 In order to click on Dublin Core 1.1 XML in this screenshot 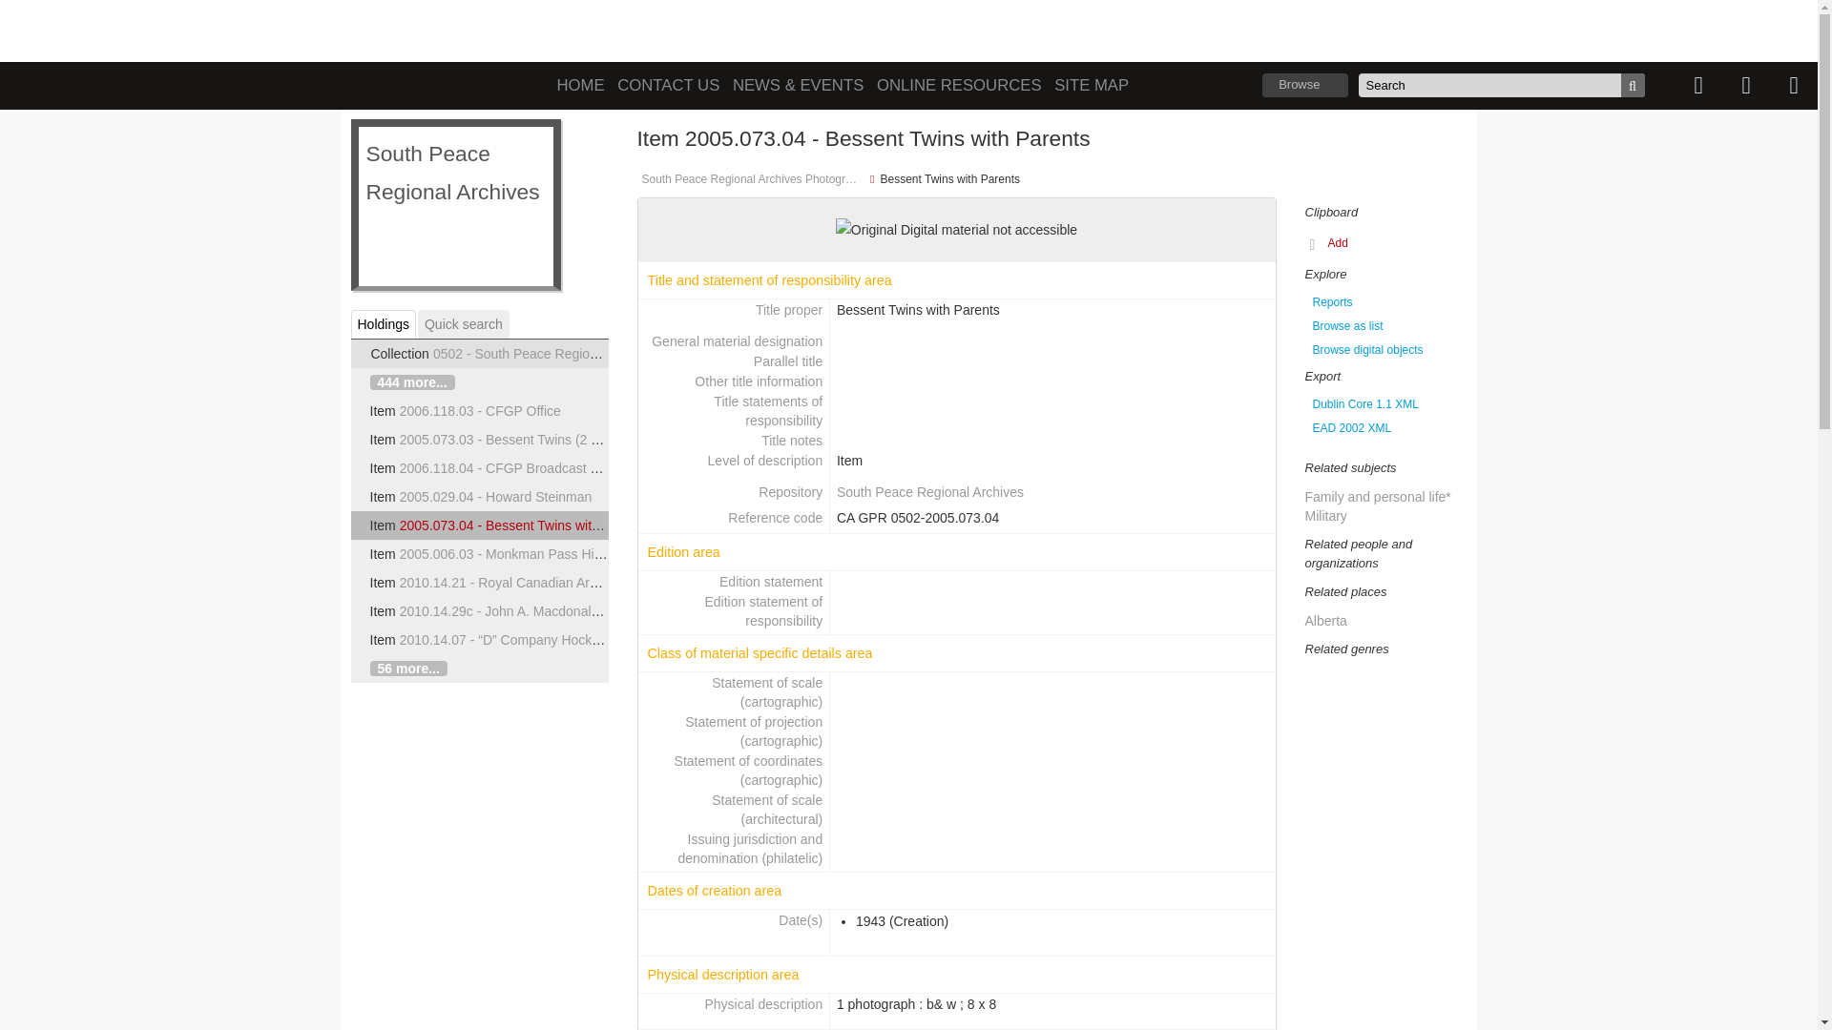, I will do `click(1386, 404)`.